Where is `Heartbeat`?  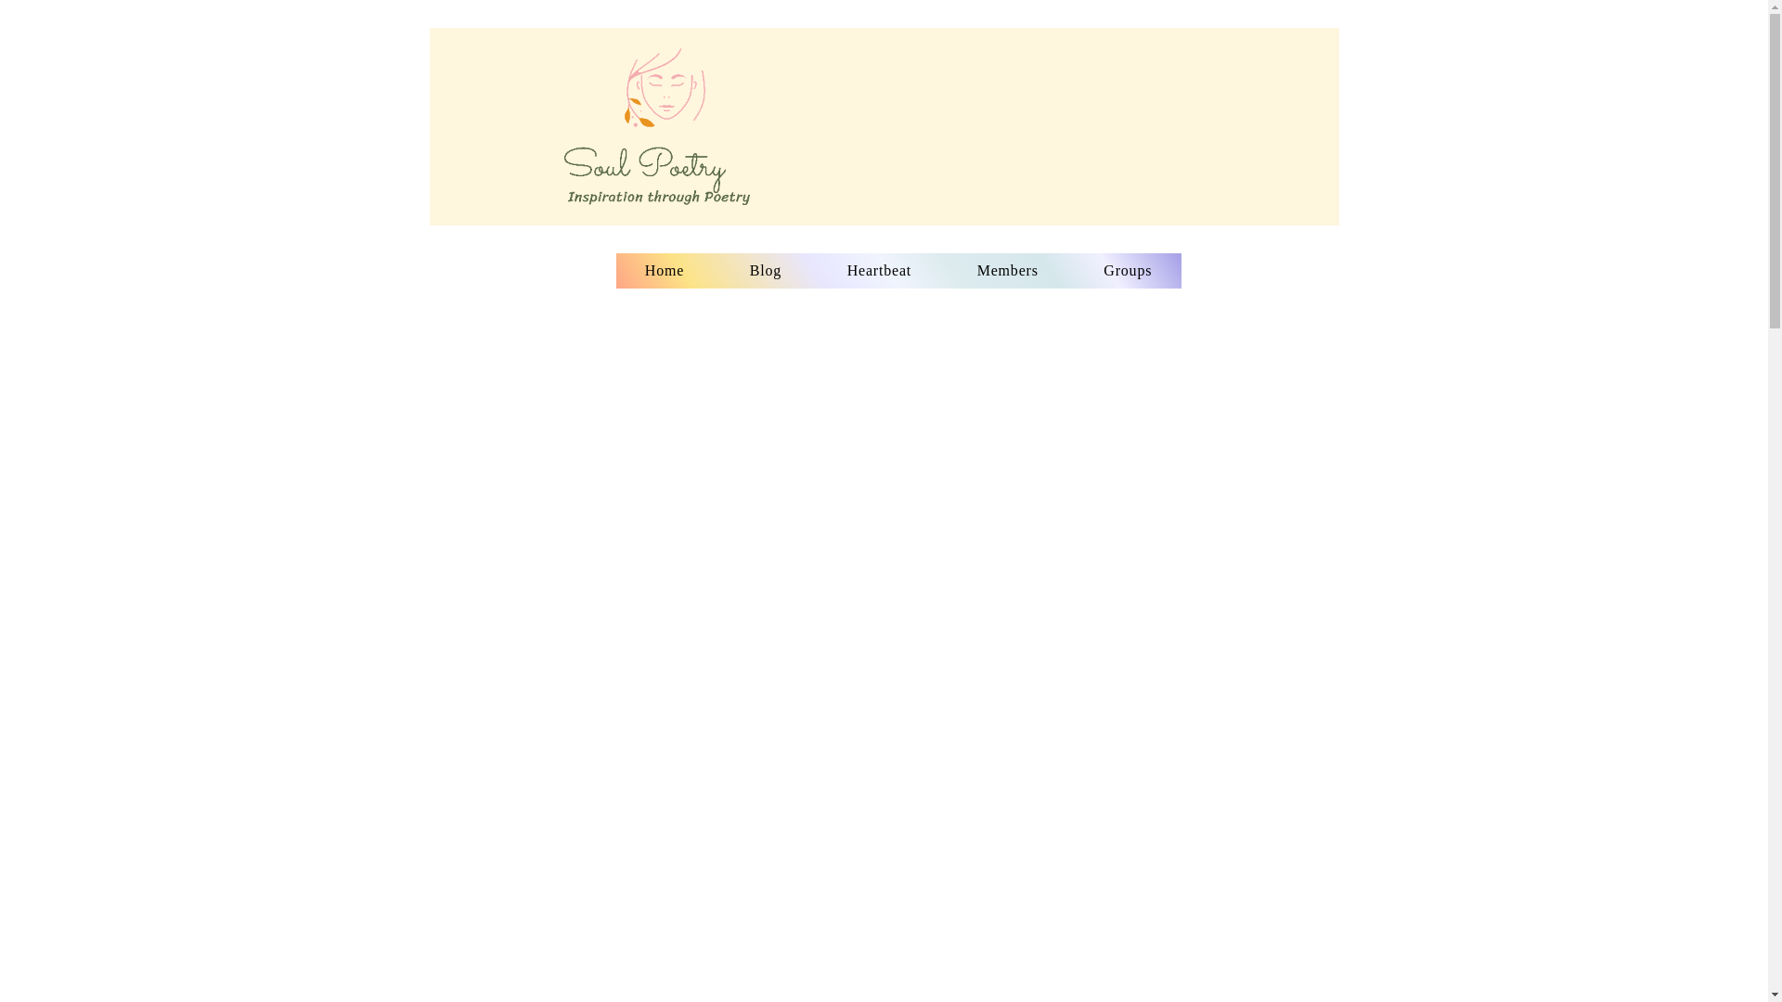 Heartbeat is located at coordinates (879, 271).